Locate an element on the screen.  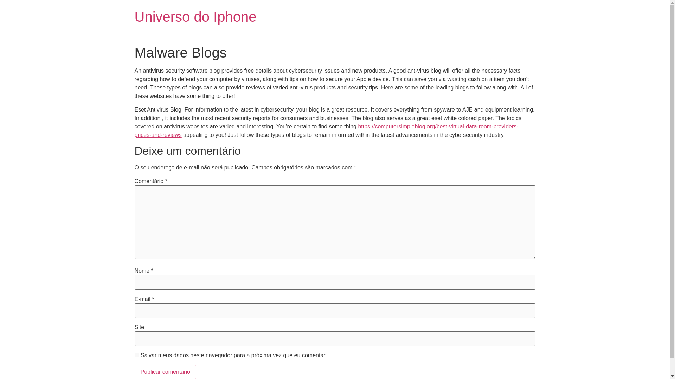
Inicial is located at coordinates (195, 17).